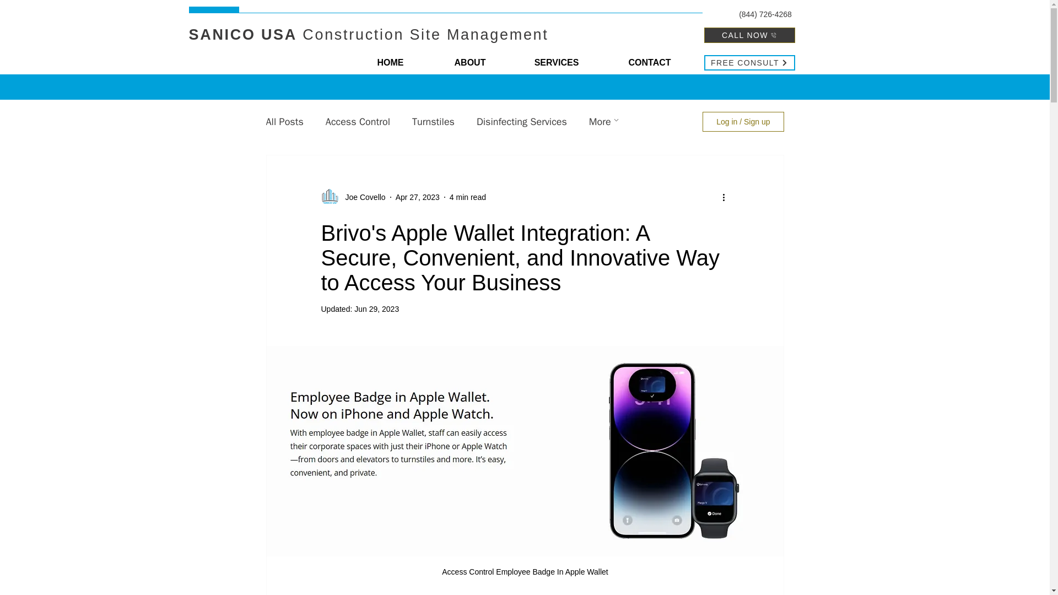 The image size is (1058, 595). Describe the element at coordinates (418, 197) in the screenshot. I see `Apr 27, 2023` at that location.